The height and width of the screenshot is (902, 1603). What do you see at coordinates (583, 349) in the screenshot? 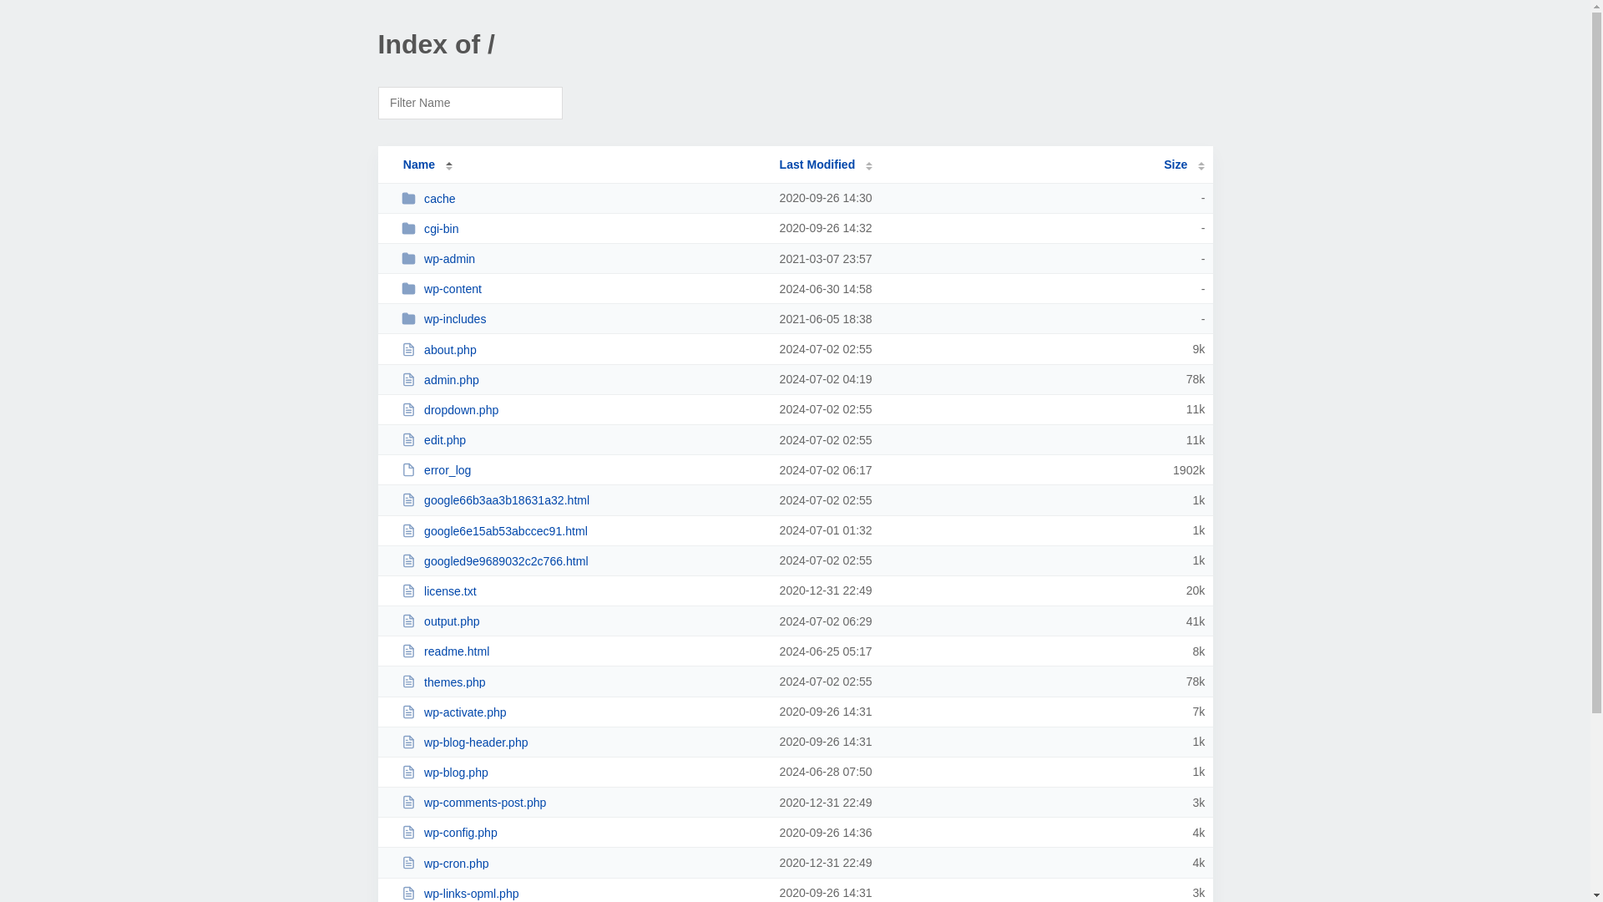
I see `about.php` at bounding box center [583, 349].